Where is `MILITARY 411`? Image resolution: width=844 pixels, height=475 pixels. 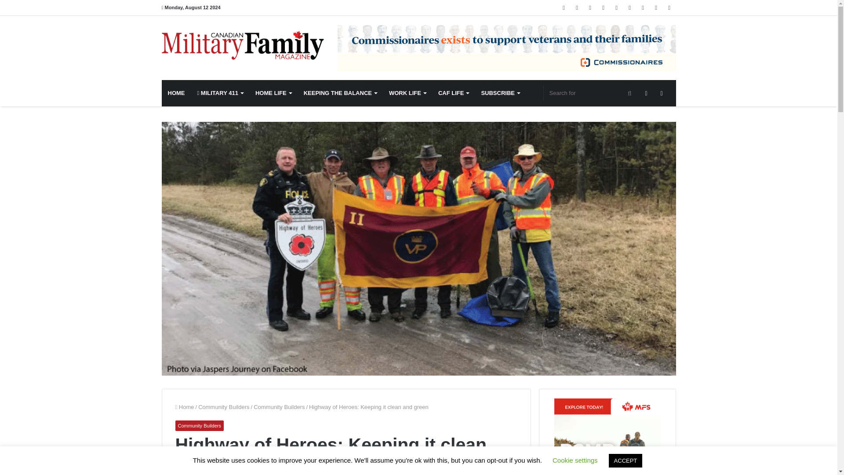
MILITARY 411 is located at coordinates (220, 93).